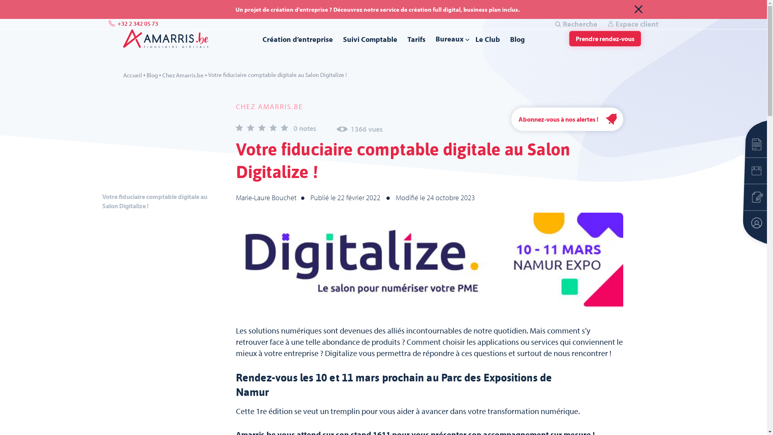  I want to click on Blog, so click(517, 39).